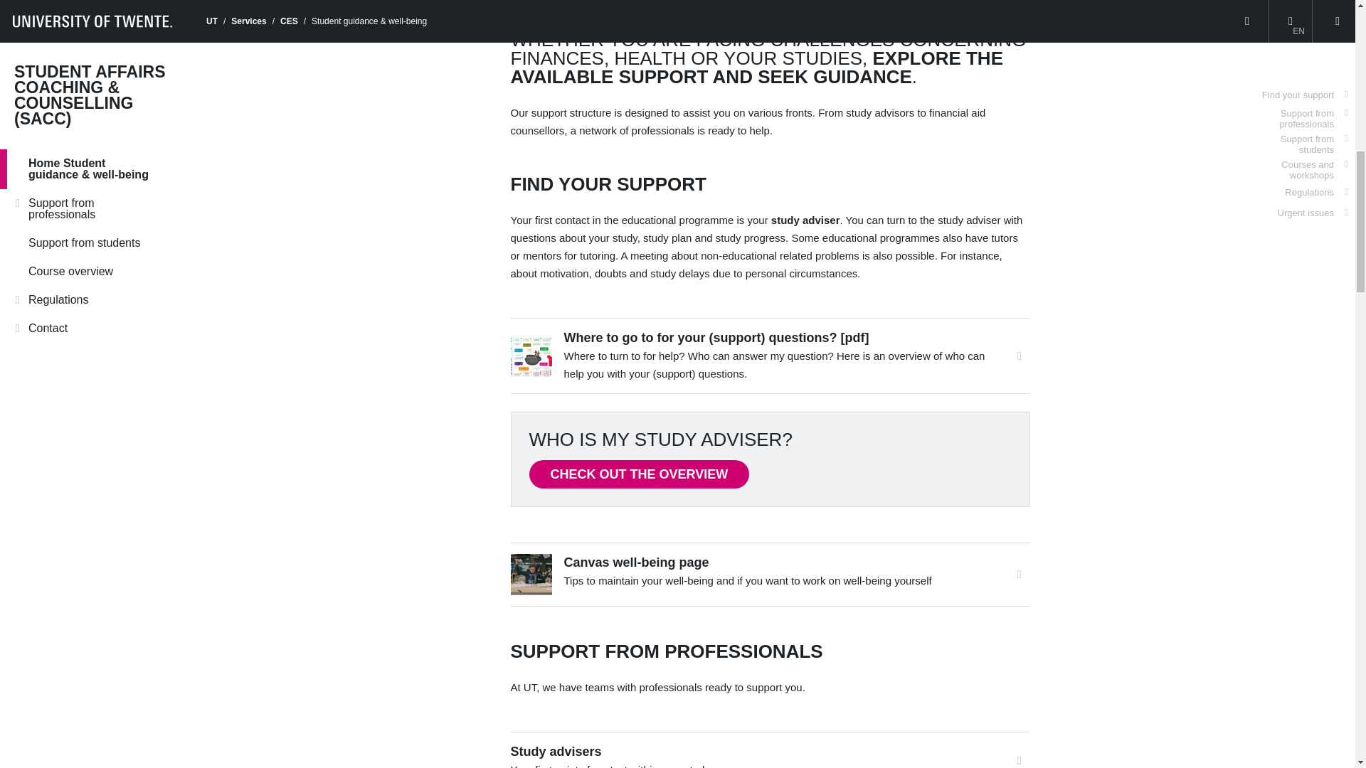 This screenshot has height=768, width=1366. What do you see at coordinates (1313, 146) in the screenshot?
I see `Urgent issues` at bounding box center [1313, 146].